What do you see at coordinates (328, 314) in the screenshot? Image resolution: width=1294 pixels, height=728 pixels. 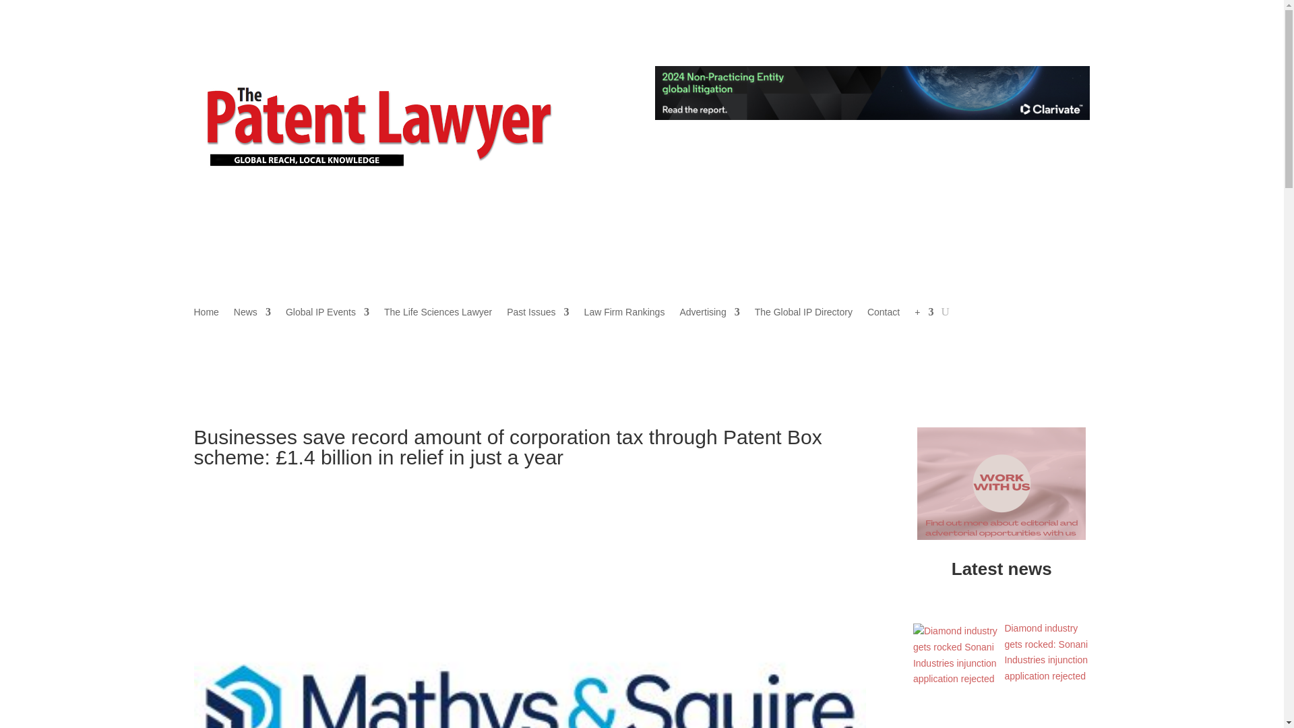 I see `Global IP Events` at bounding box center [328, 314].